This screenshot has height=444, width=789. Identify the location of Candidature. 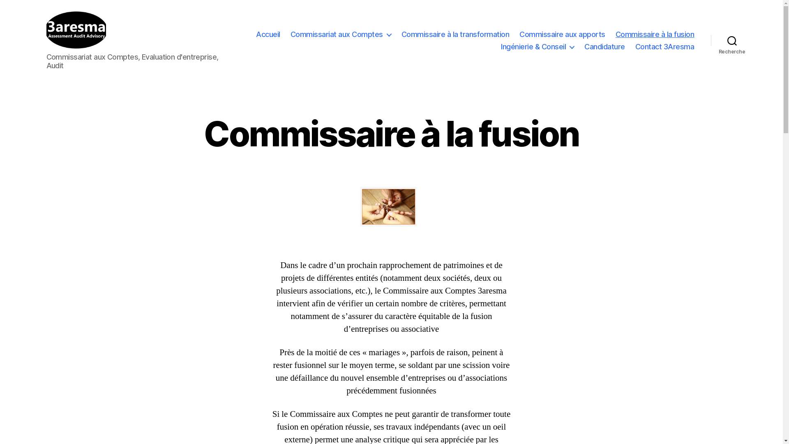
(605, 47).